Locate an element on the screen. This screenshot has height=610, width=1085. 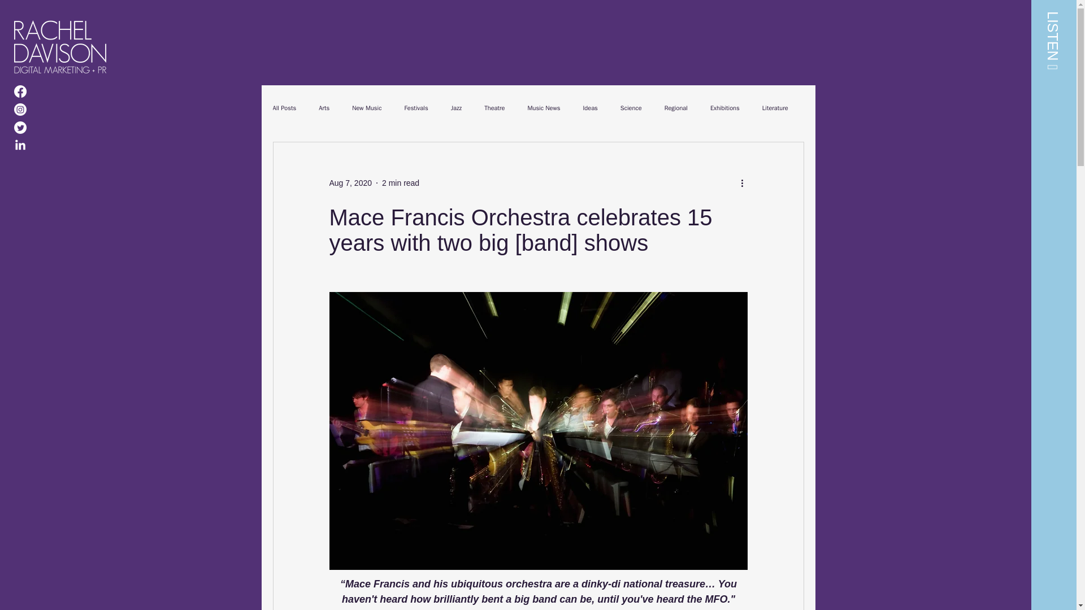
Jazz is located at coordinates (457, 107).